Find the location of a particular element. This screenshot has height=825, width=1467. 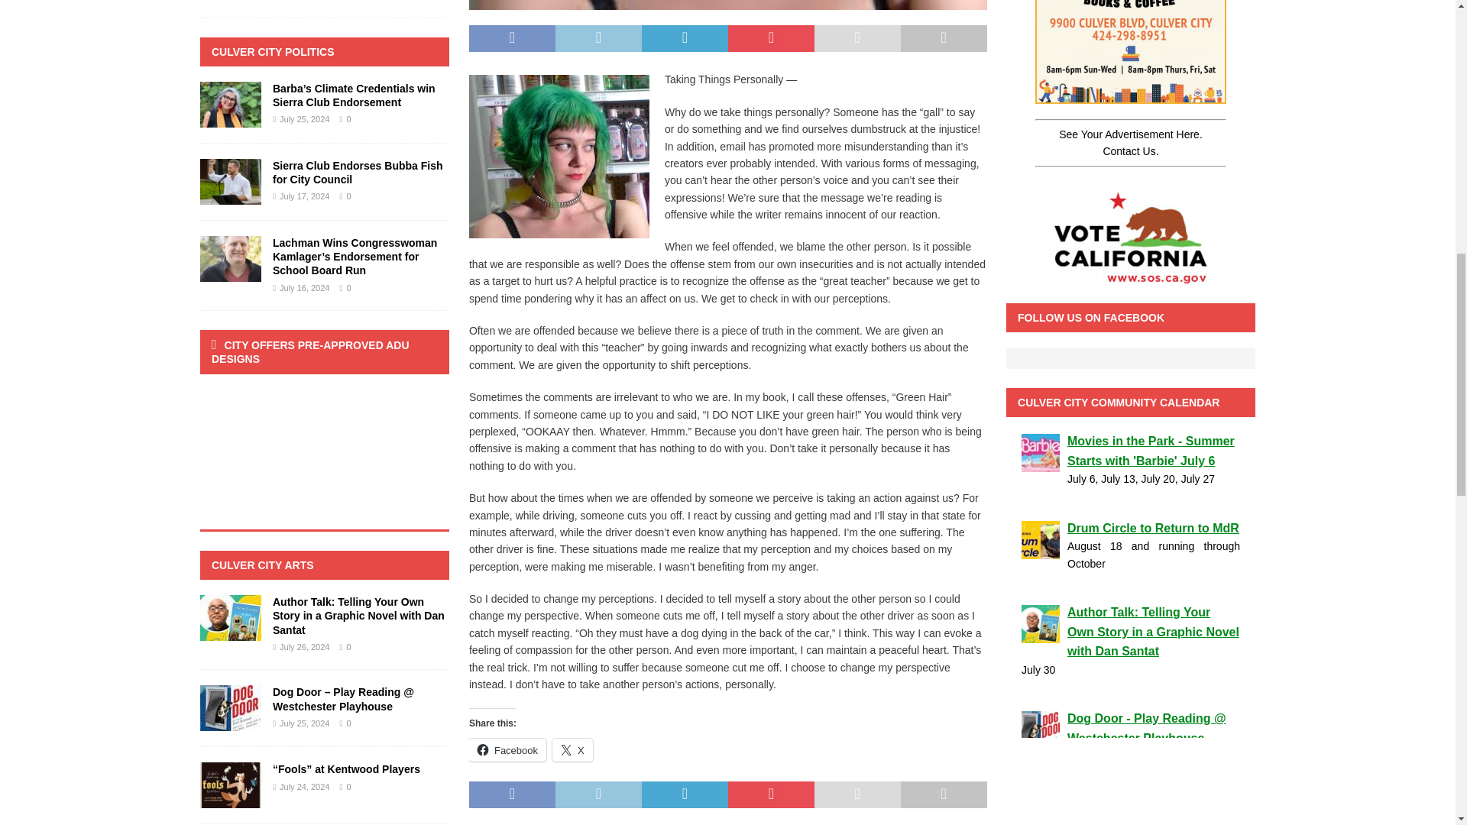

images is located at coordinates (728, 5).